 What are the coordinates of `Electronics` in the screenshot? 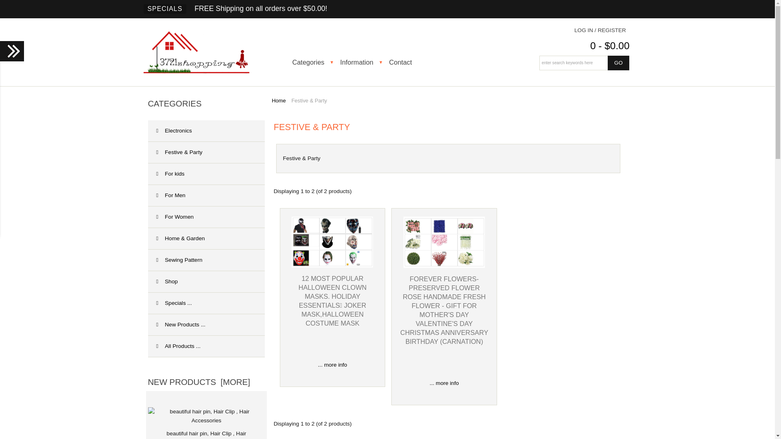 It's located at (206, 131).